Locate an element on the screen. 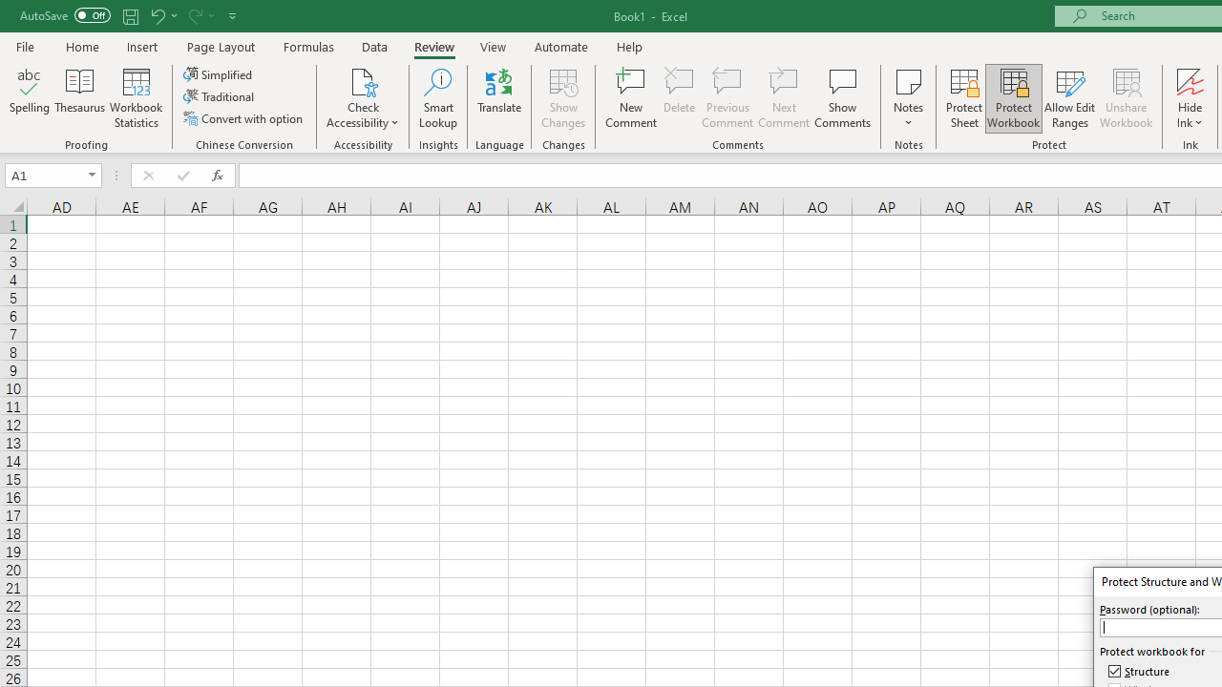  Unshare Workbook is located at coordinates (1126, 97).